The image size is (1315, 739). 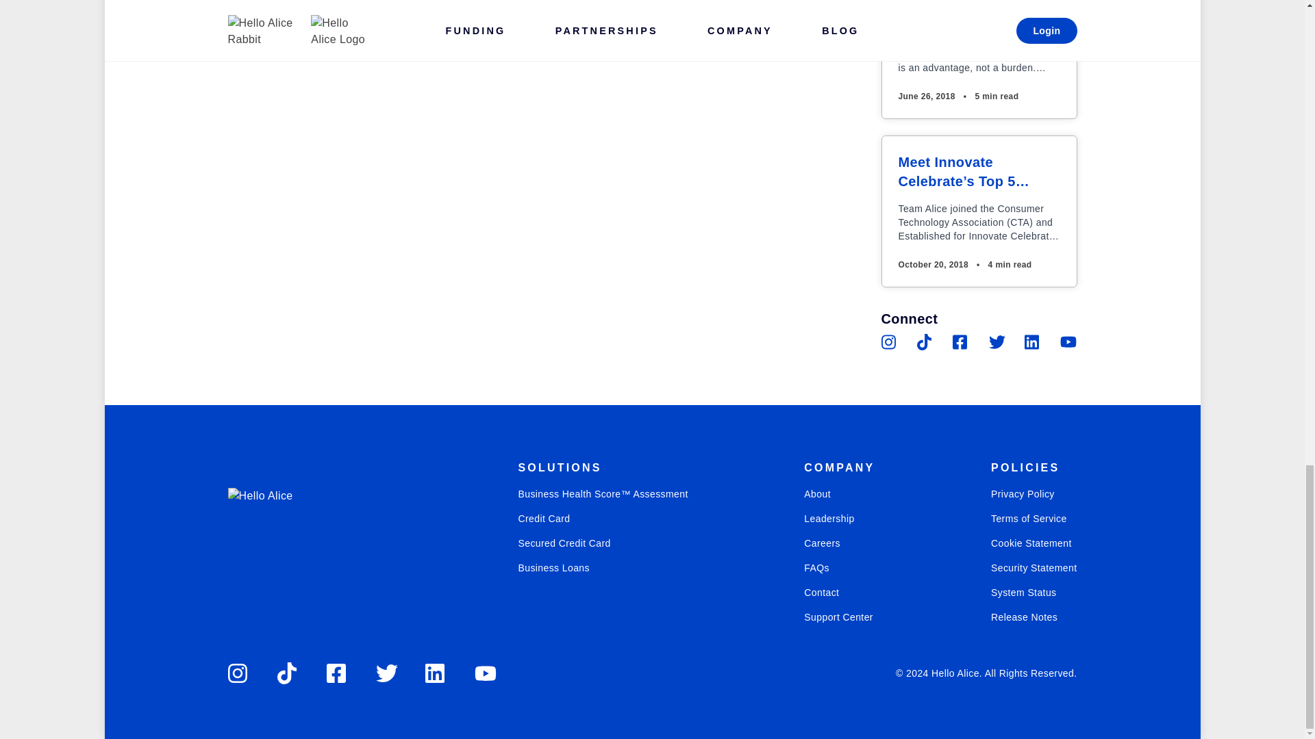 What do you see at coordinates (287, 673) in the screenshot?
I see `Follow Hello Alice on TikTok` at bounding box center [287, 673].